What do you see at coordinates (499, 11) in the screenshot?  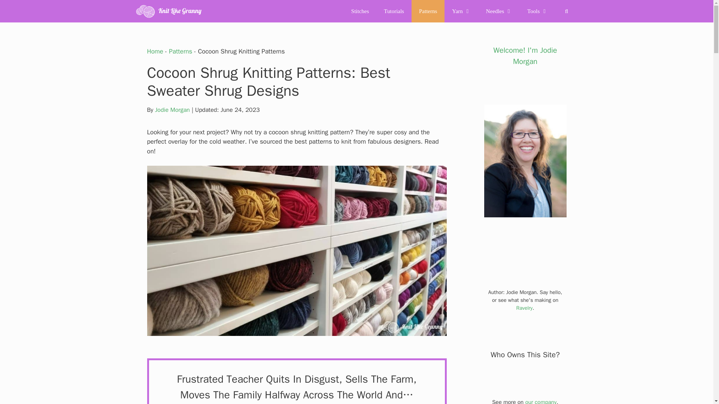 I see `Needles` at bounding box center [499, 11].